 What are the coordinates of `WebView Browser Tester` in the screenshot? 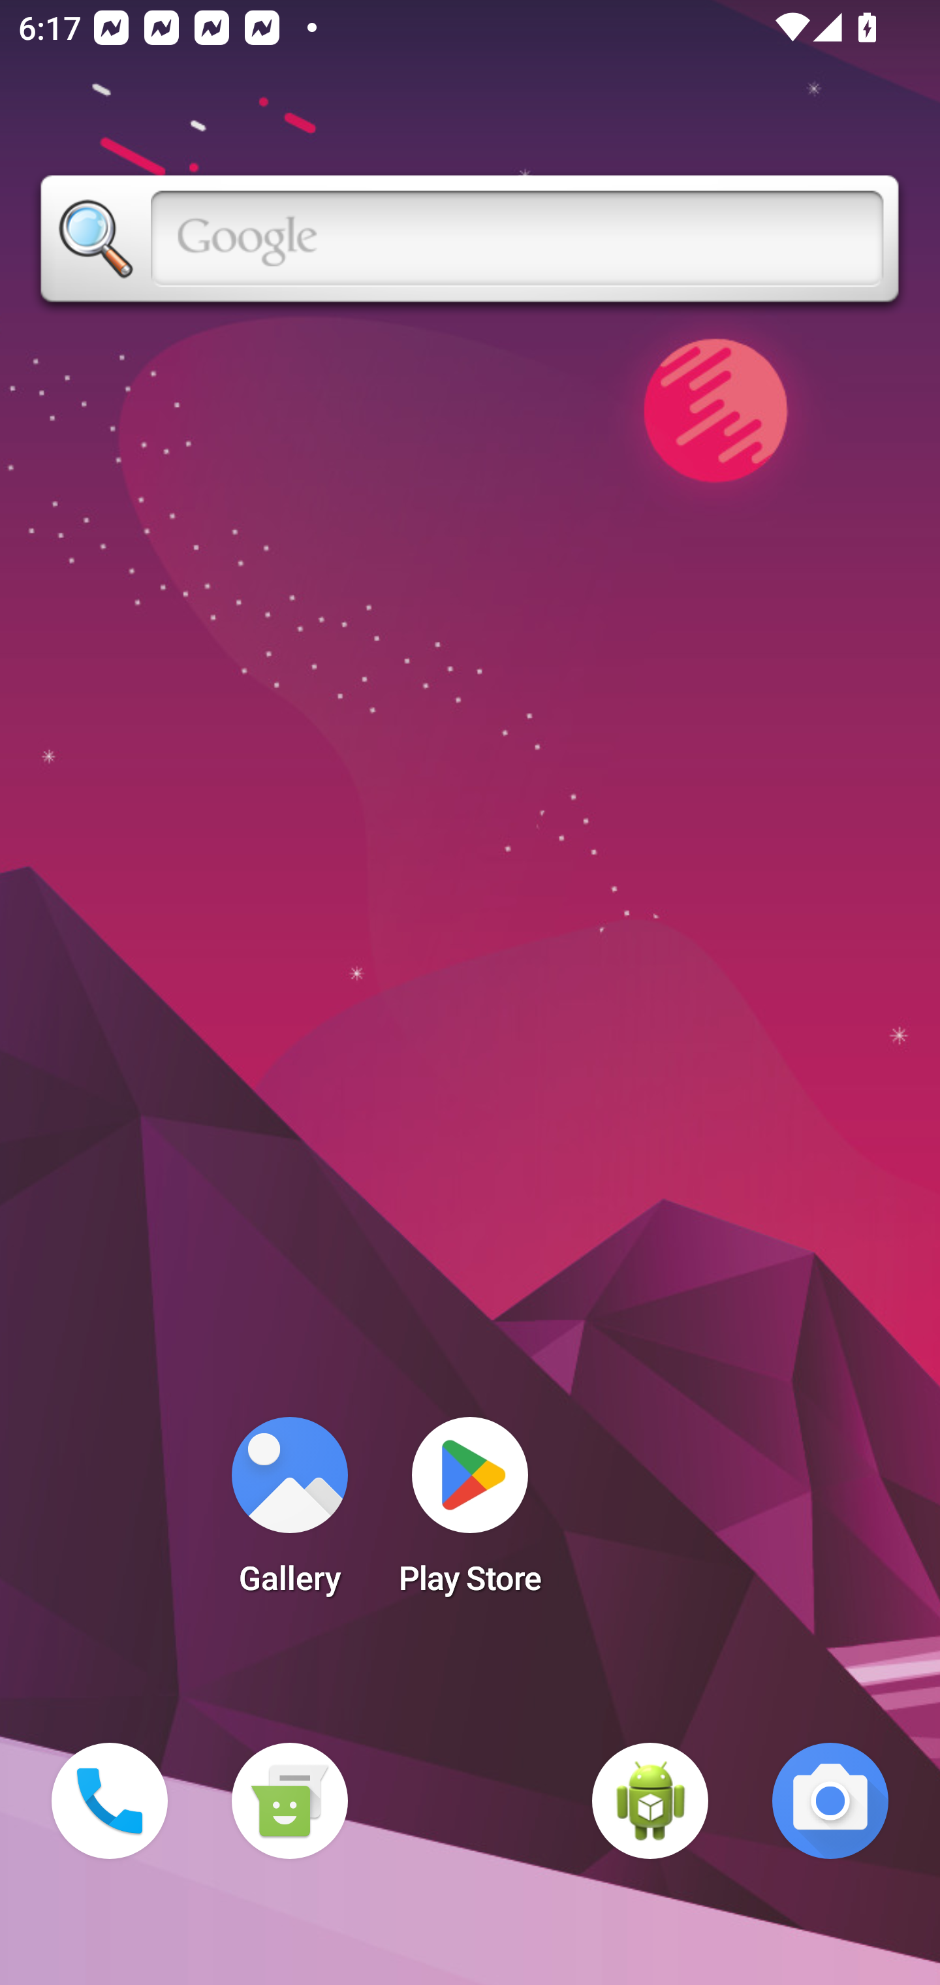 It's located at (650, 1801).